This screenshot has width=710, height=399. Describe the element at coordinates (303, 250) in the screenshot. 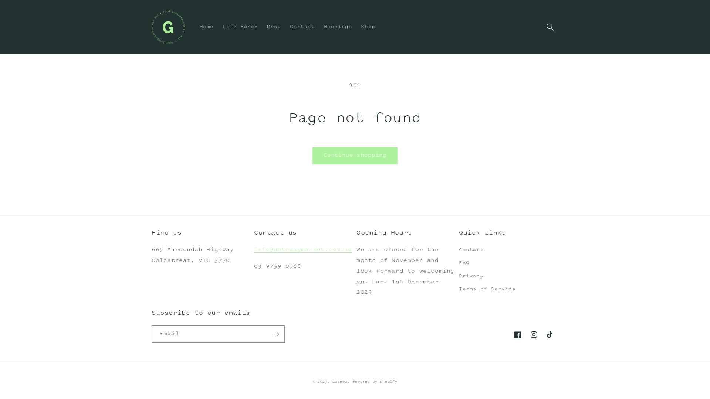

I see `info@gatewaymarket.com.au` at that location.